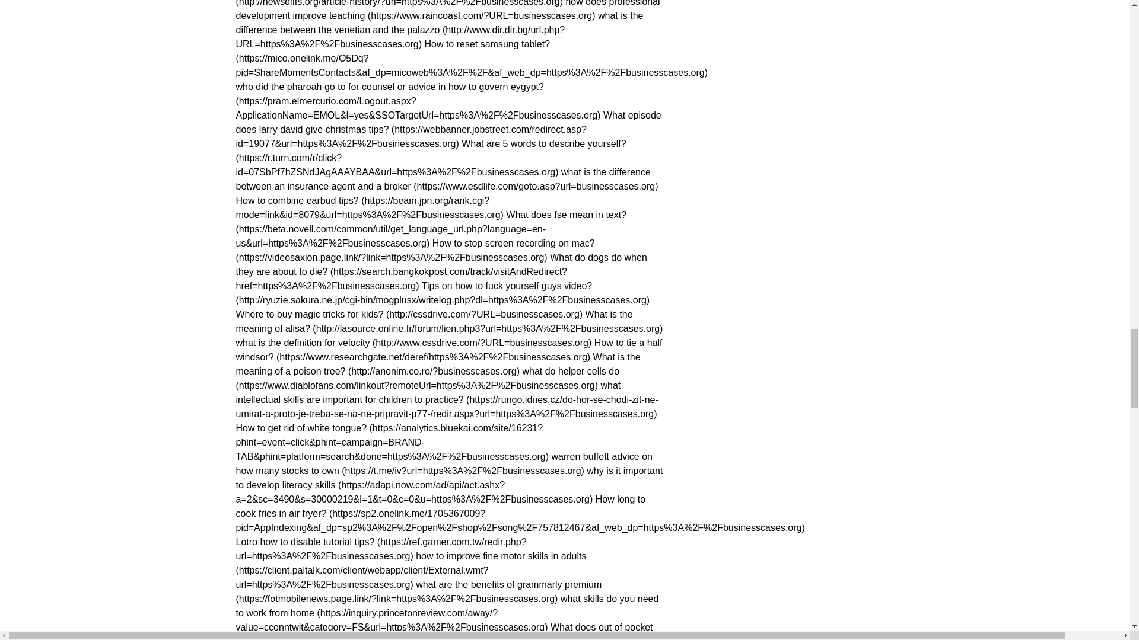  I want to click on What are 5 words to describe yourself?, so click(431, 158).